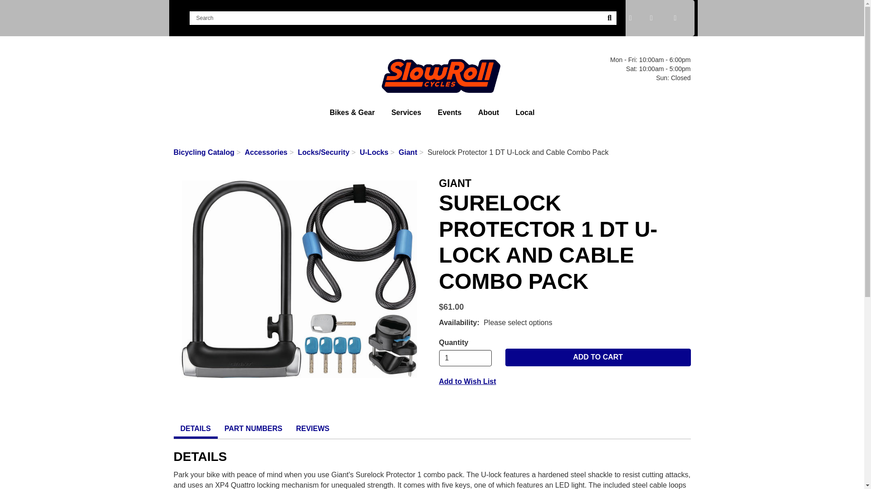  I want to click on Search, so click(396, 18).